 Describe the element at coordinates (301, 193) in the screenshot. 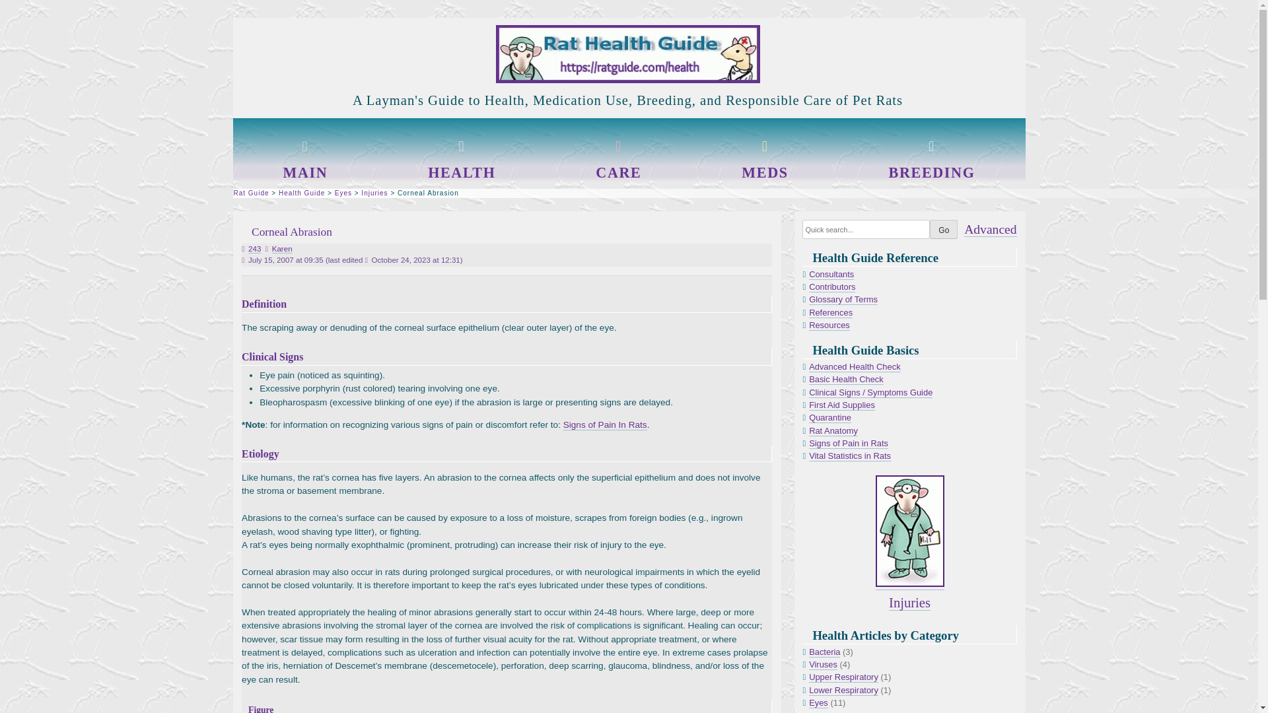

I see `Health Guide` at that location.